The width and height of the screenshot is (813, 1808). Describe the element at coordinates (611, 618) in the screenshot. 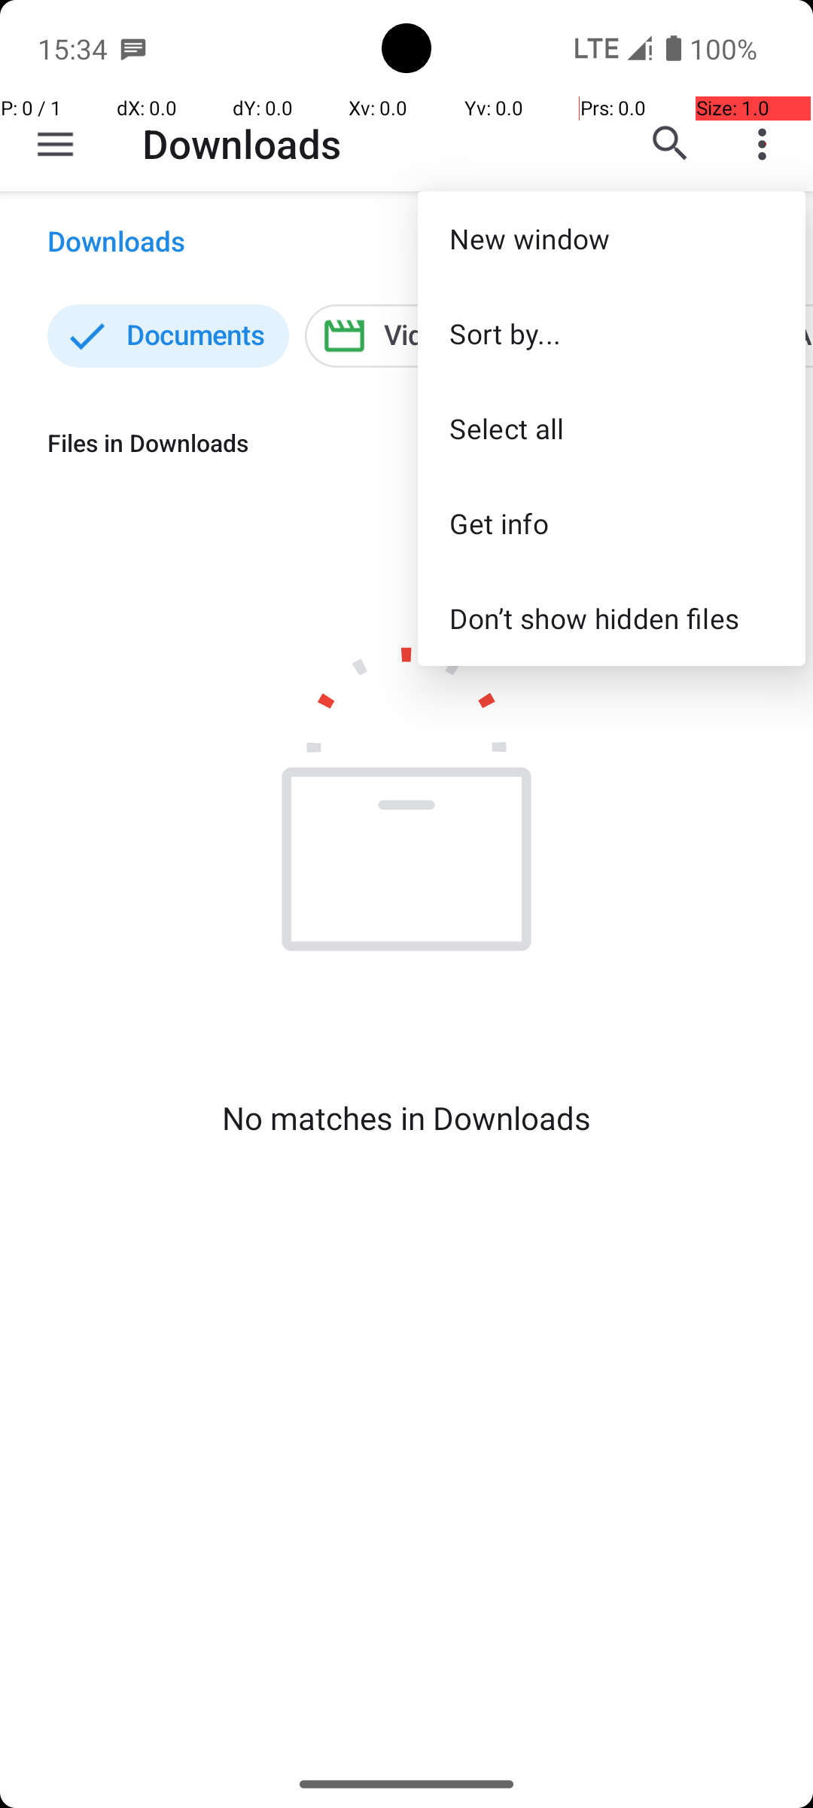

I see `Don’t show hidden files` at that location.